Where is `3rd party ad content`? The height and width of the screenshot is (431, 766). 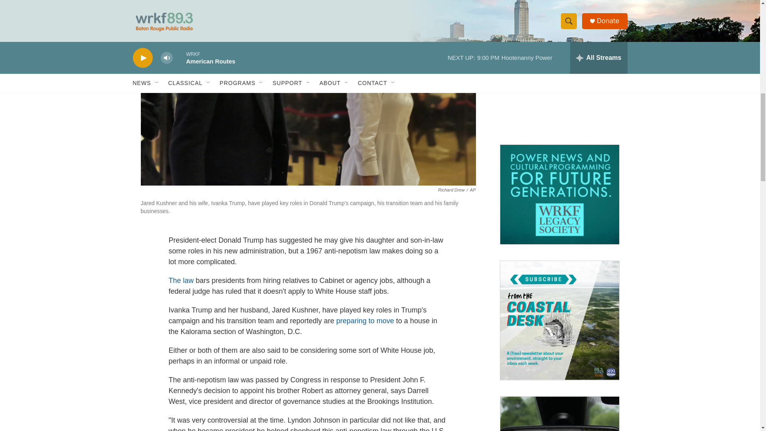
3rd party ad content is located at coordinates (559, 78).